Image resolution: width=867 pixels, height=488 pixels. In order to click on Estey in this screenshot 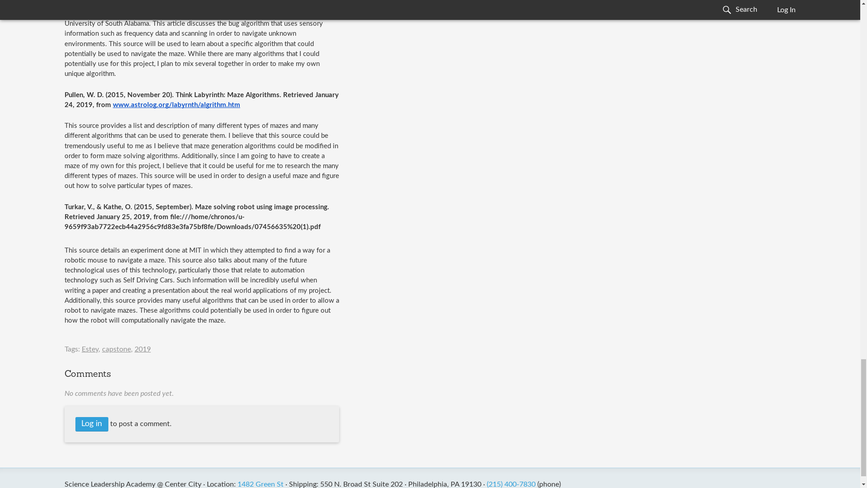, I will do `click(90, 349)`.